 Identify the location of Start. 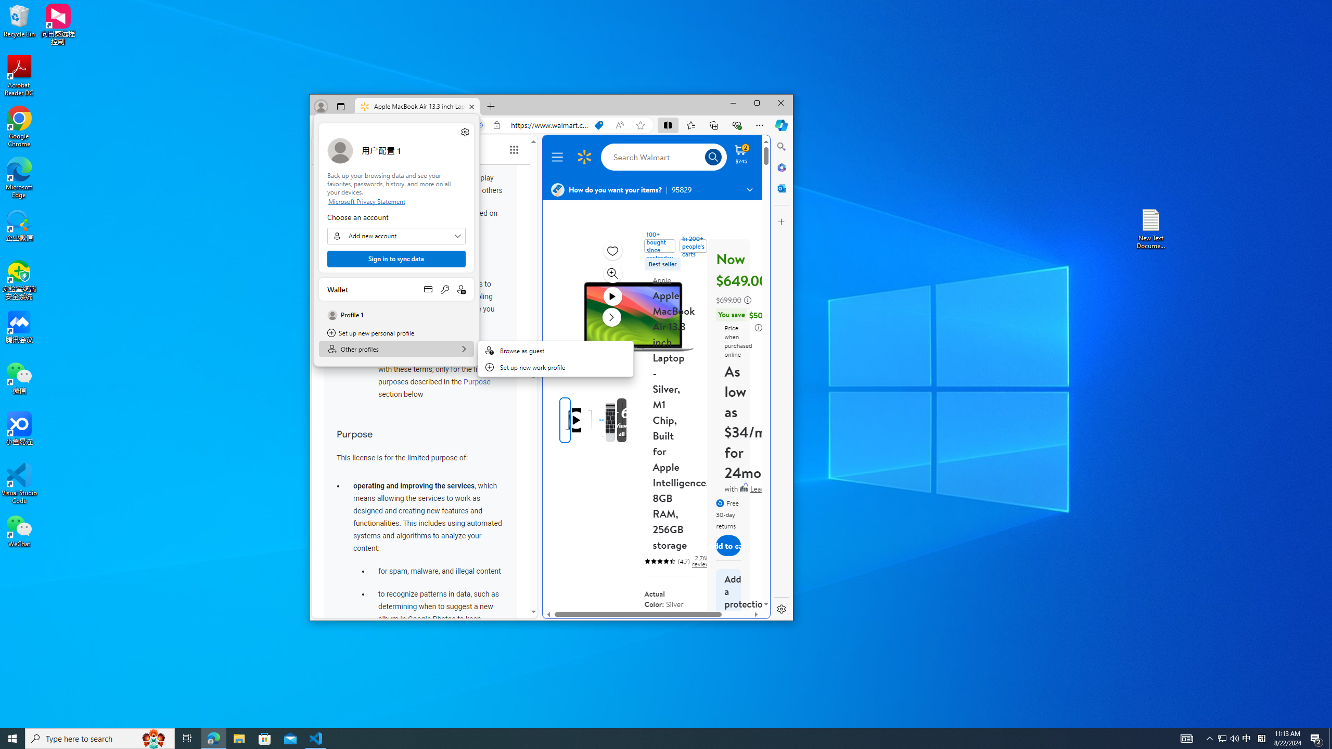
(12, 739).